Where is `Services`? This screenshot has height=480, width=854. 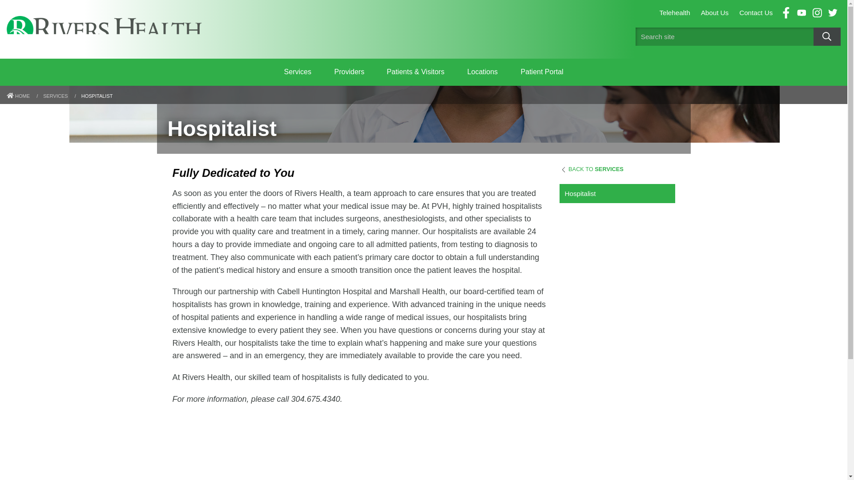 Services is located at coordinates (297, 72).